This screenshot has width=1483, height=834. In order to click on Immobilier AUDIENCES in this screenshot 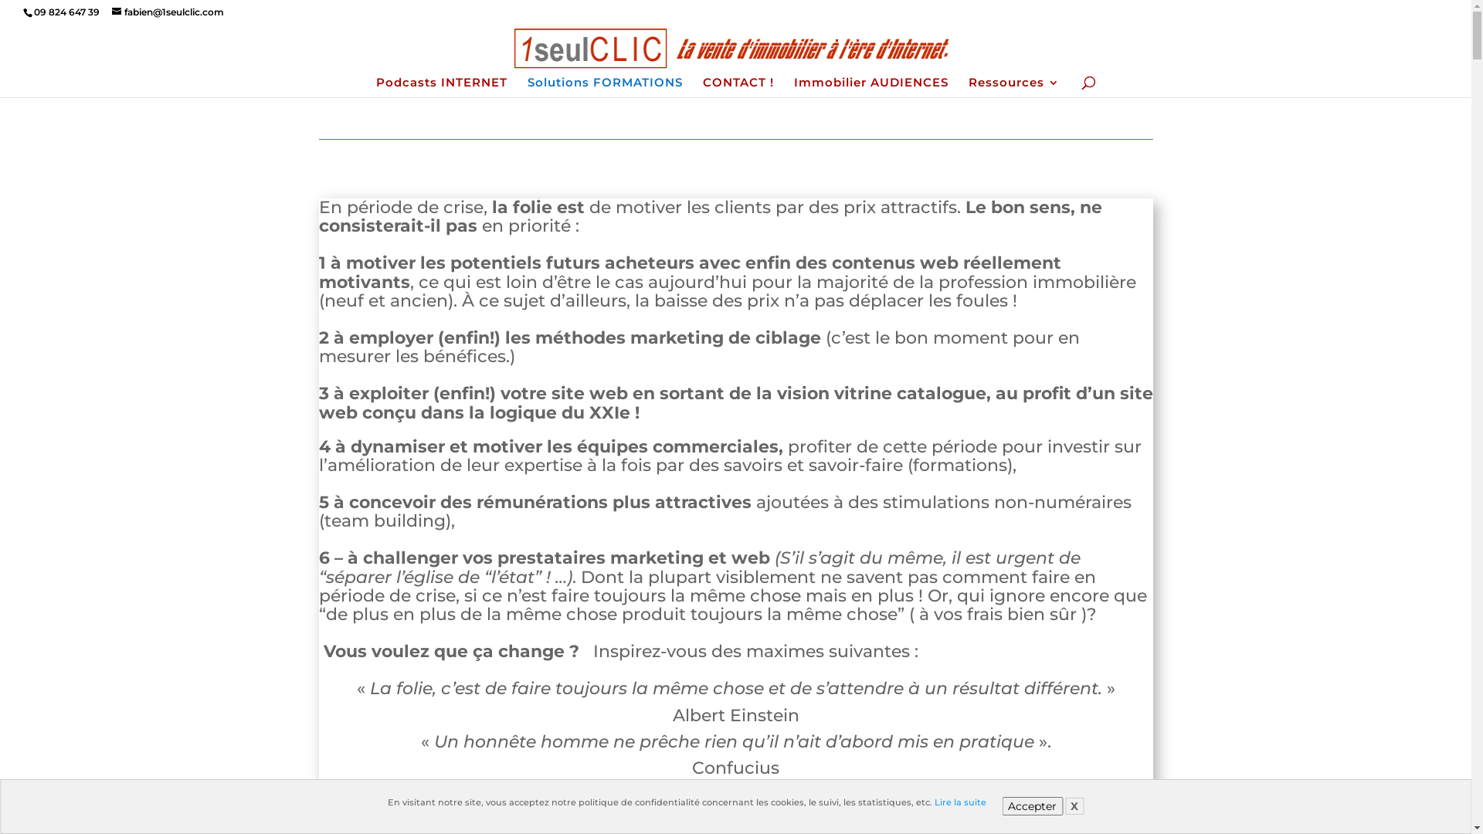, I will do `click(871, 87)`.